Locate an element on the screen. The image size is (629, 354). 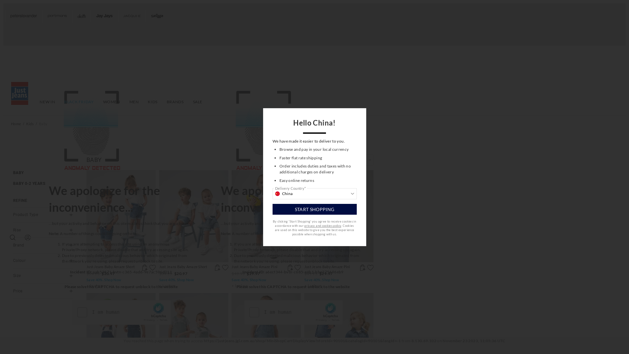
Kids is located at coordinates (30, 124).